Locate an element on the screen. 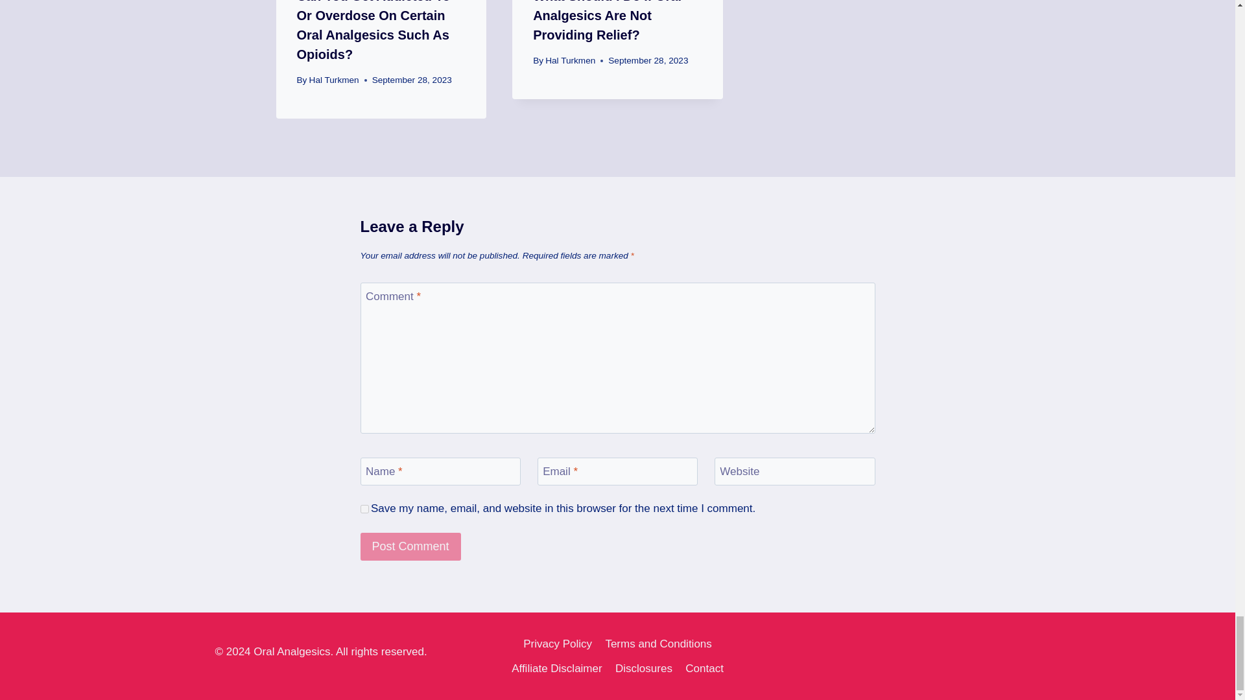 The height and width of the screenshot is (700, 1245). Hal Turkmen is located at coordinates (334, 79).